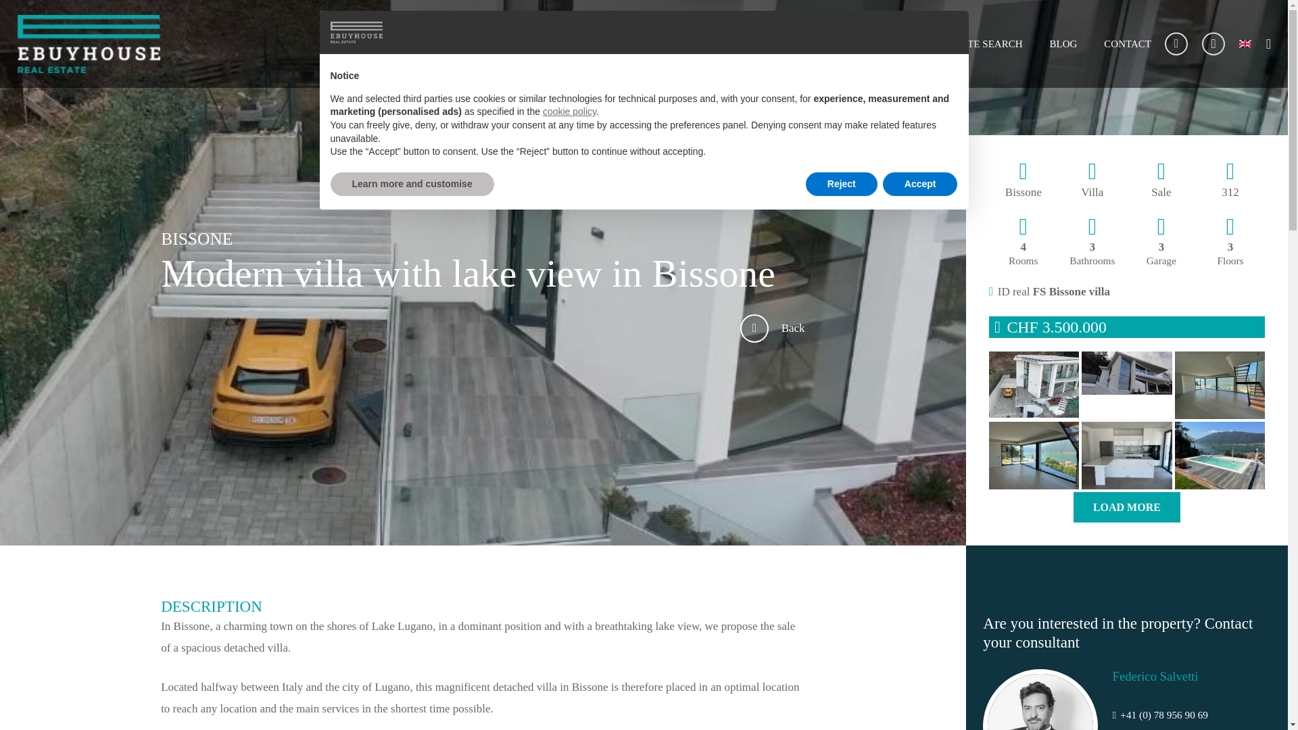  What do you see at coordinates (792, 328) in the screenshot?
I see `Back` at bounding box center [792, 328].